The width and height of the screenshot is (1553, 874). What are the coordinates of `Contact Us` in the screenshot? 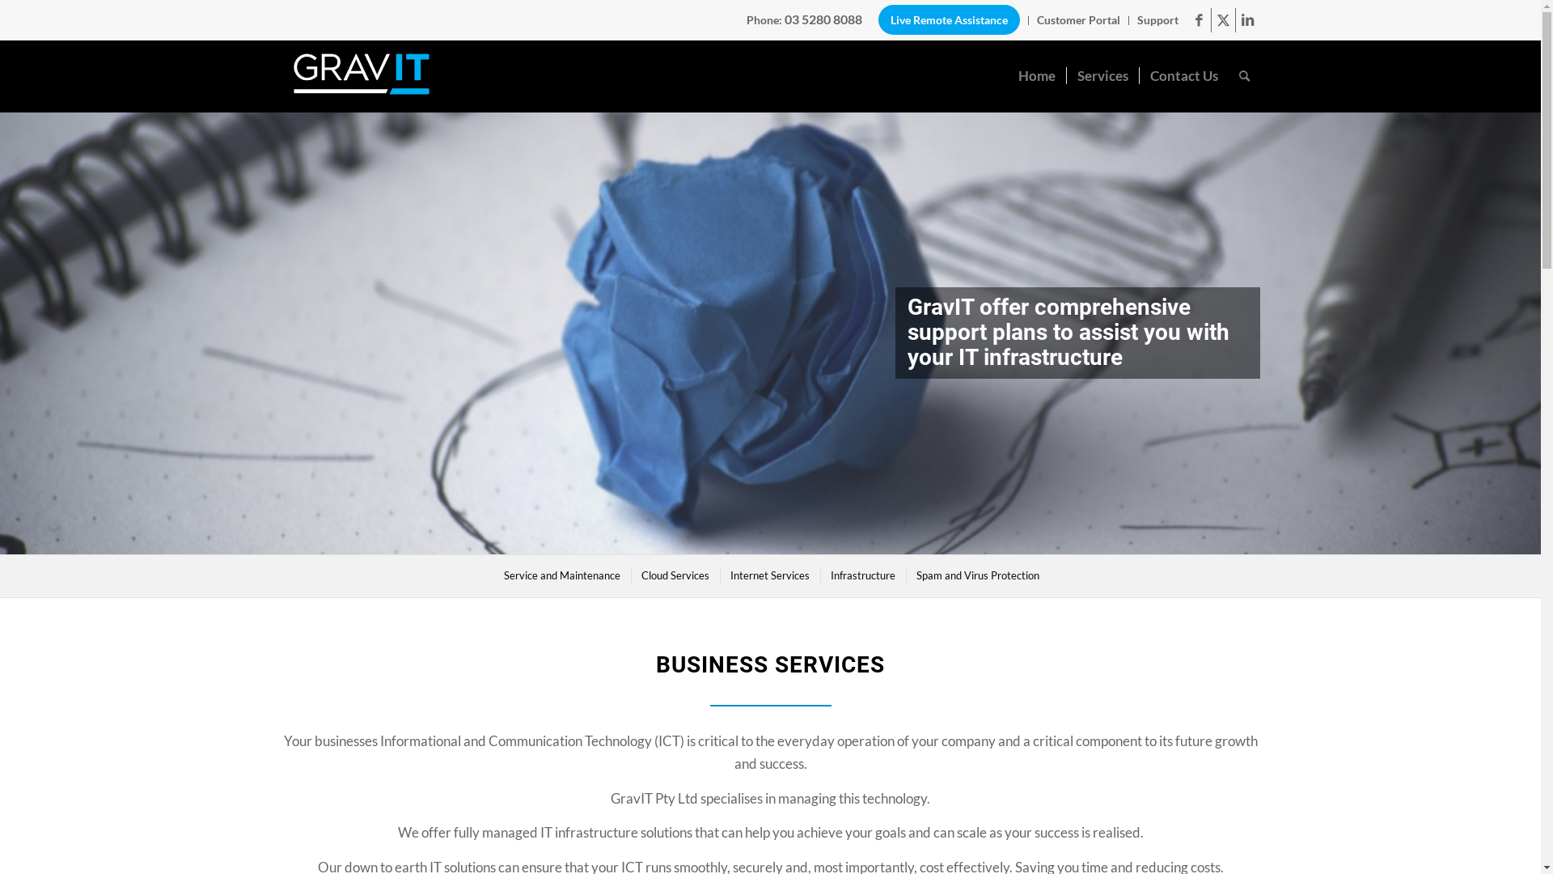 It's located at (1184, 76).